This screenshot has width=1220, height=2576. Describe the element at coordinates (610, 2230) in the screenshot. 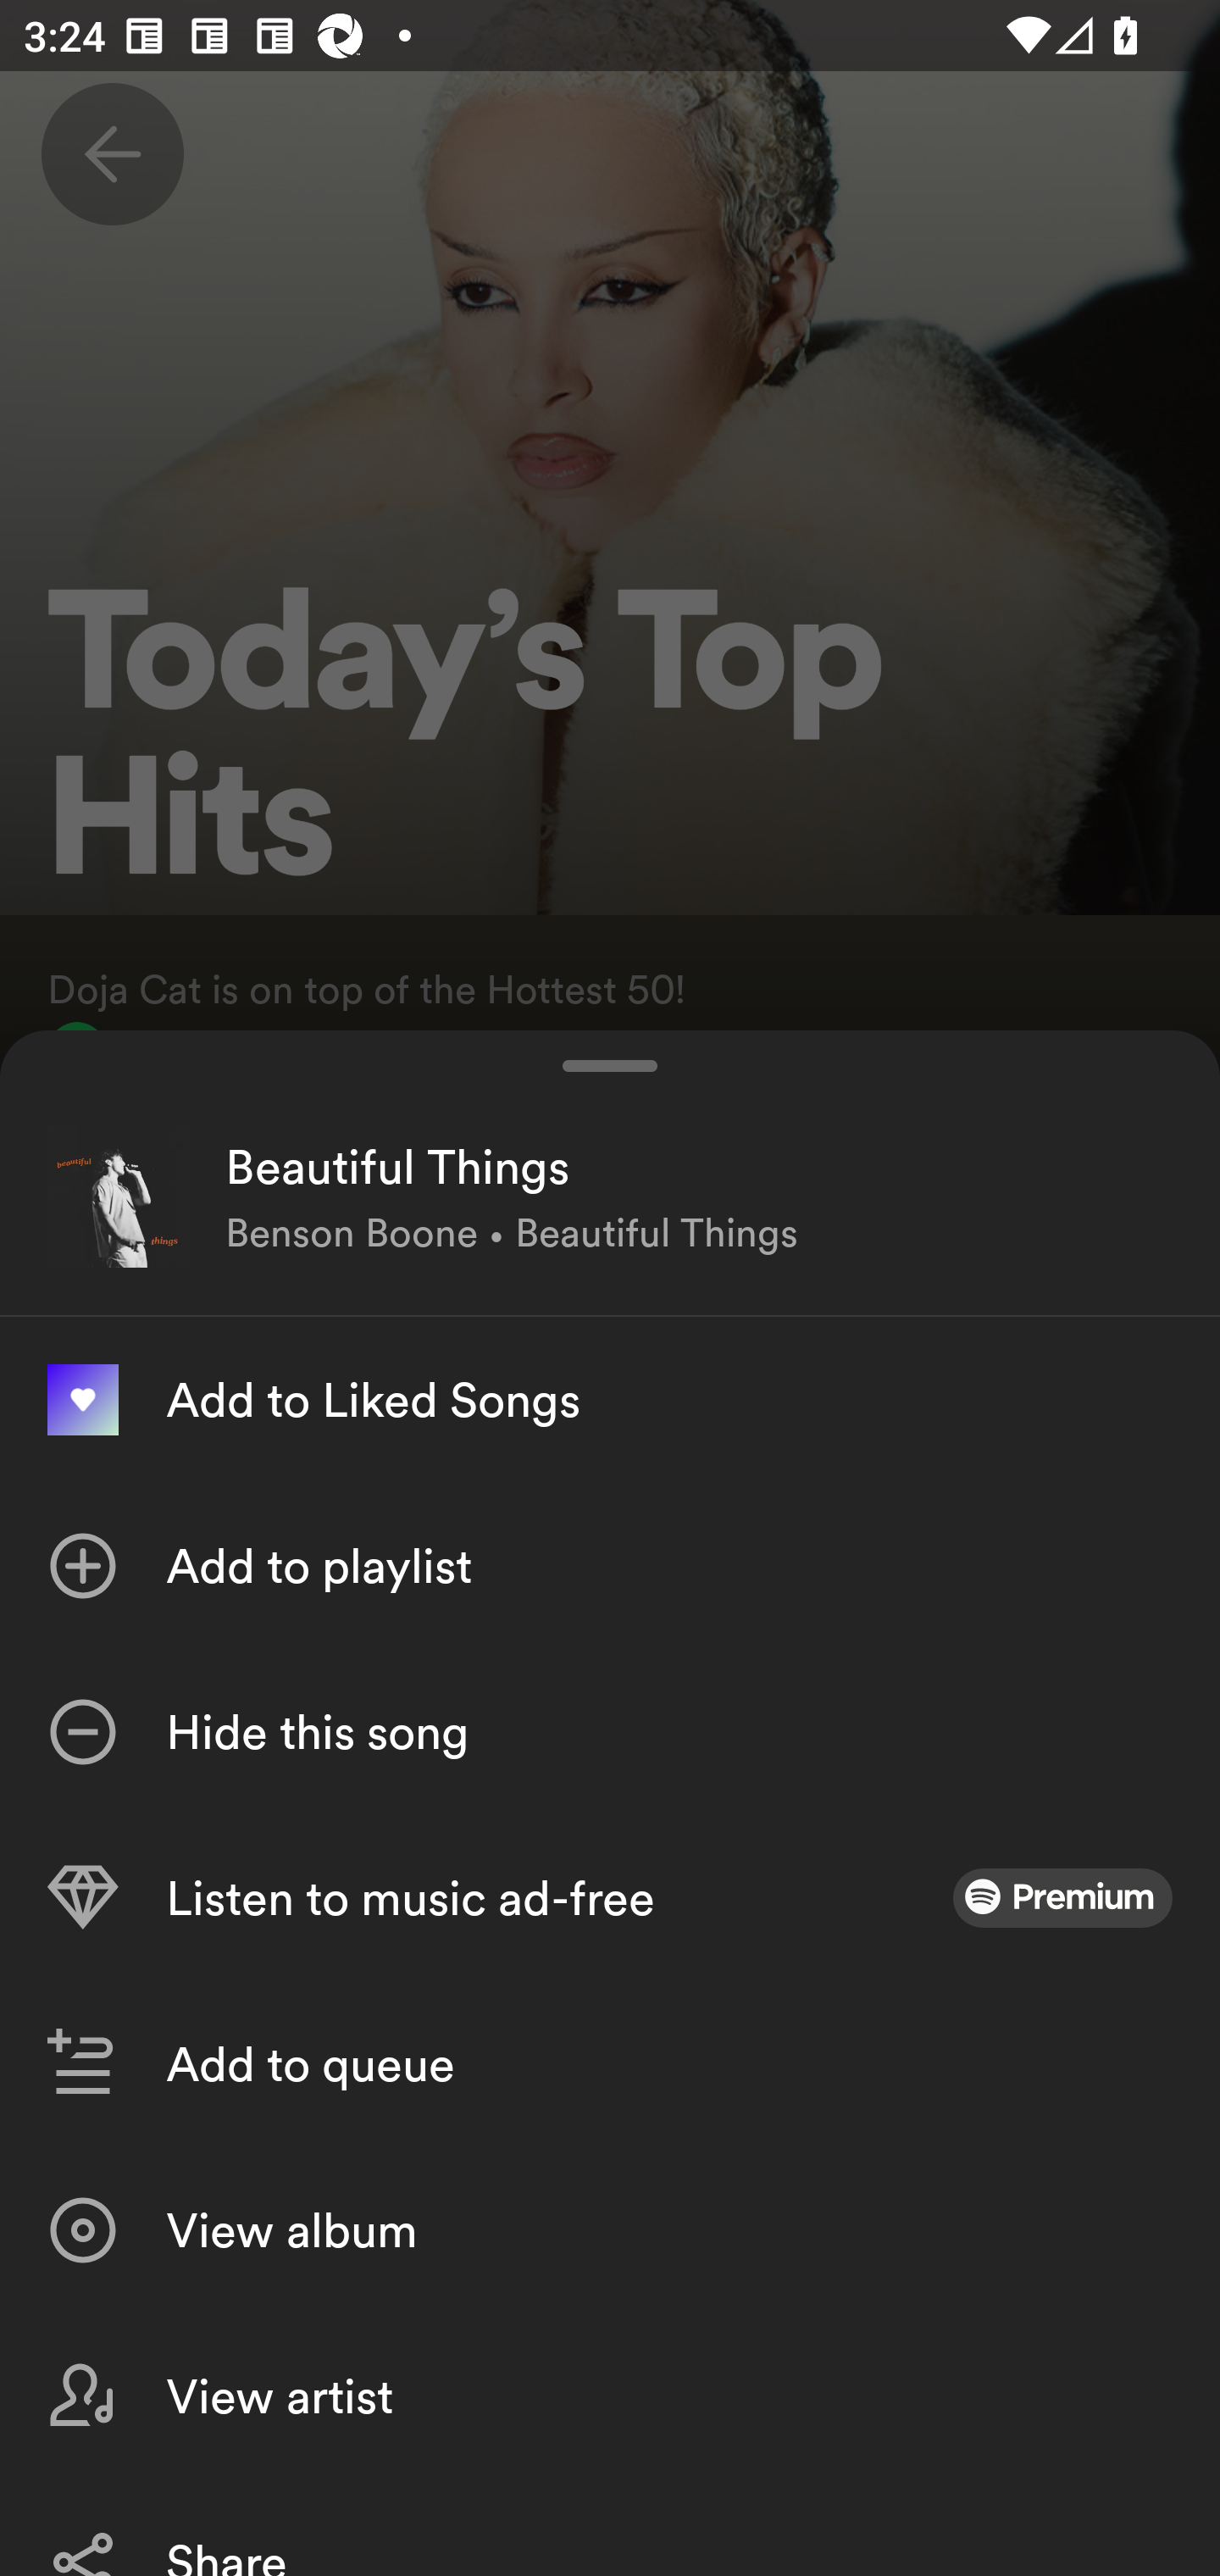

I see `View album` at that location.